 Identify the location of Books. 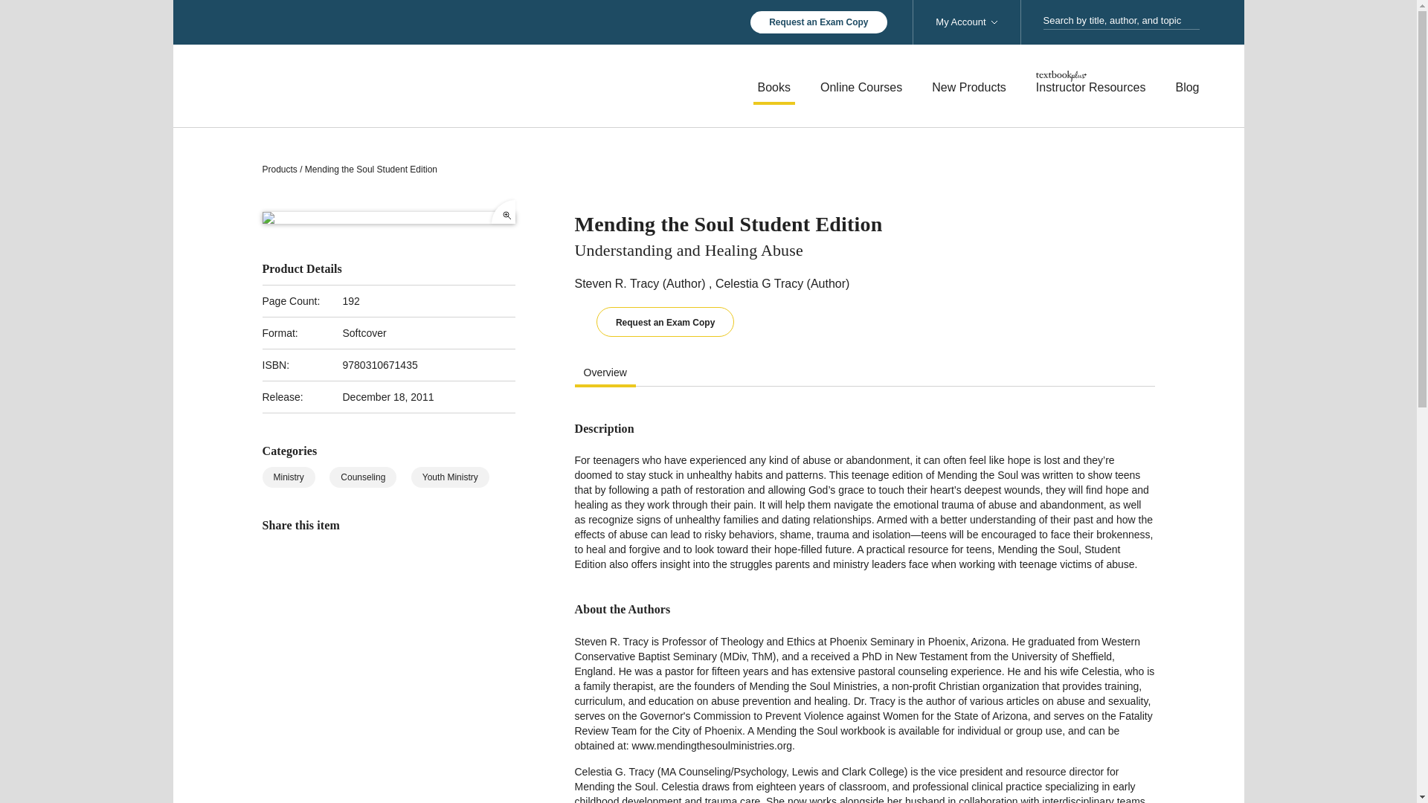
(774, 88).